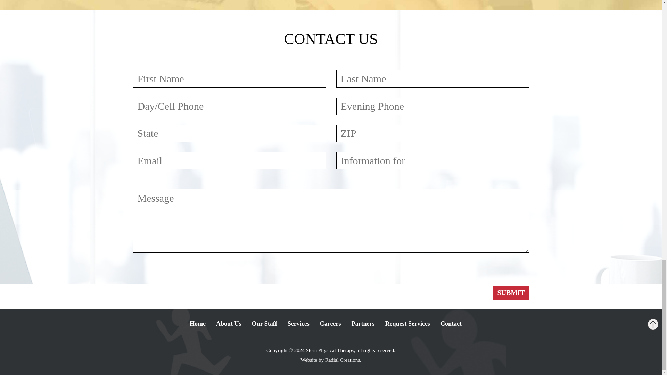 The height and width of the screenshot is (375, 667). I want to click on Home, so click(197, 324).